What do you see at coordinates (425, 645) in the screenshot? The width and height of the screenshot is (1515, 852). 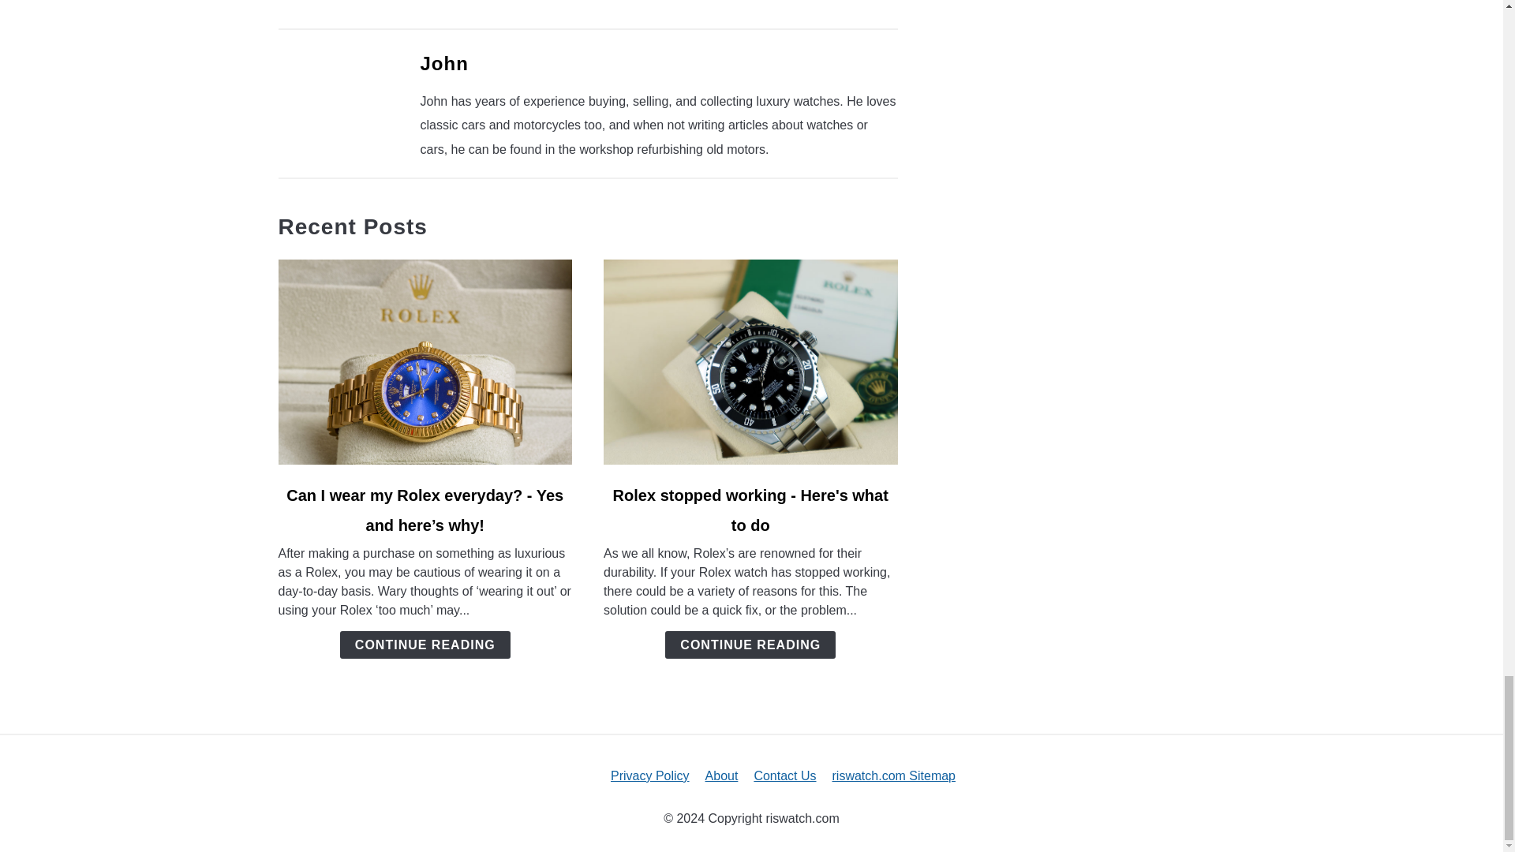 I see `CONTINUE READING` at bounding box center [425, 645].